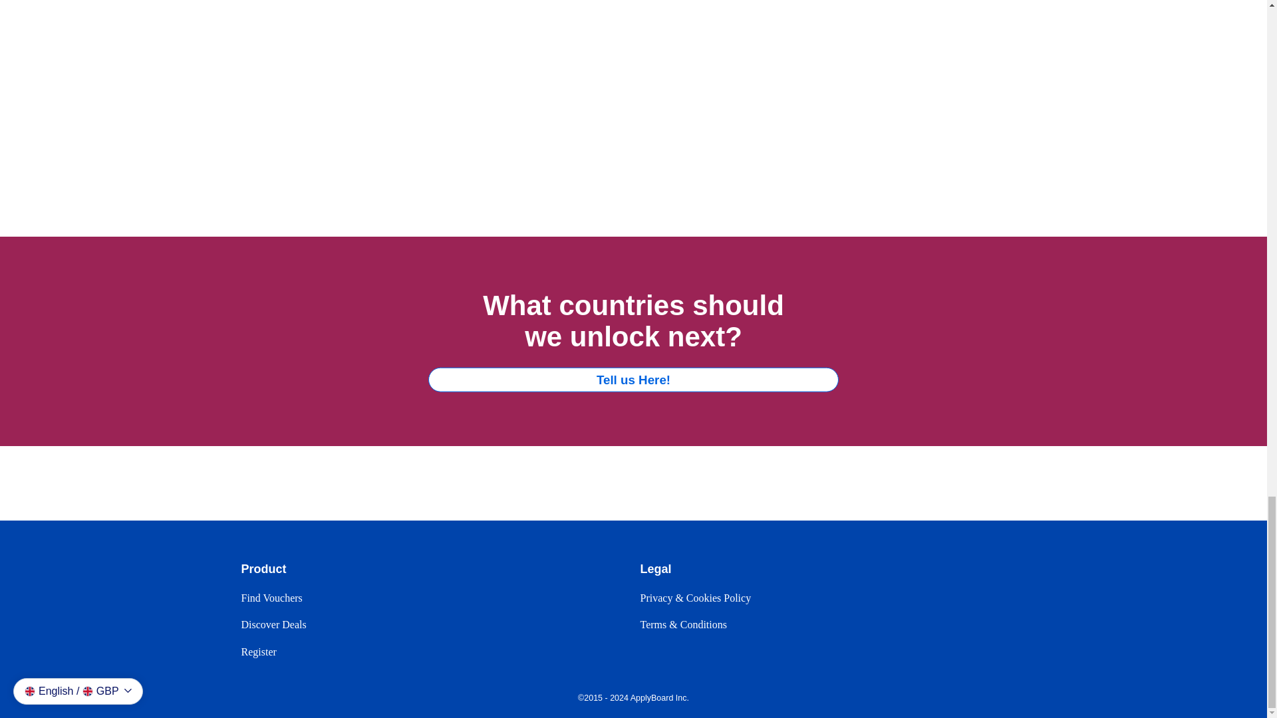 The image size is (1277, 718). What do you see at coordinates (271, 598) in the screenshot?
I see `Find Vouchers` at bounding box center [271, 598].